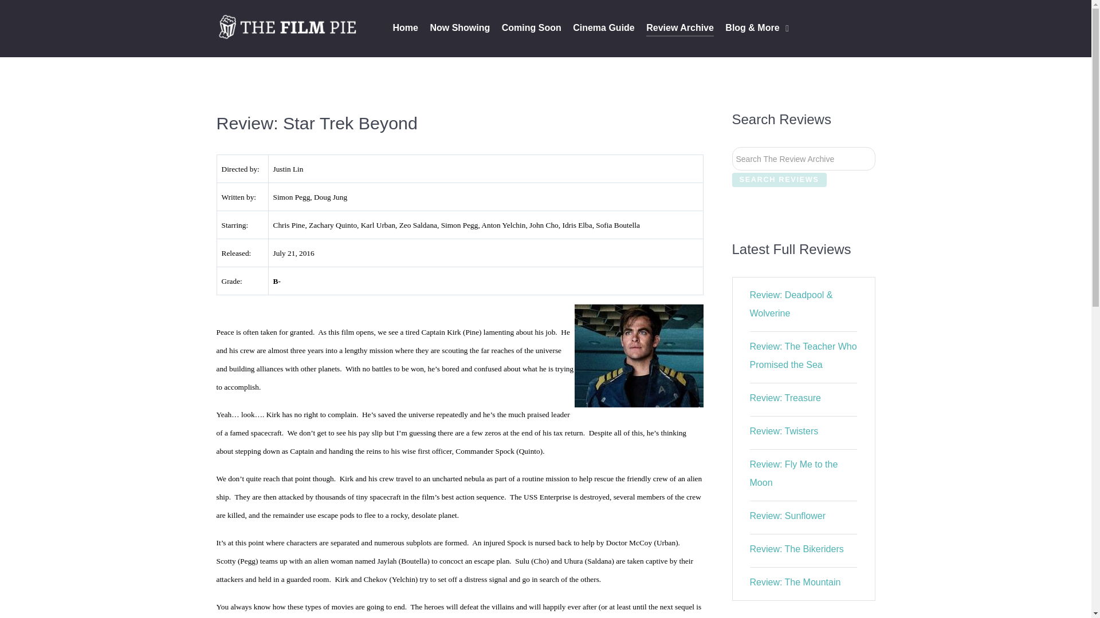 The image size is (1100, 618). Describe the element at coordinates (796, 549) in the screenshot. I see `Review: The Bikeriders` at that location.